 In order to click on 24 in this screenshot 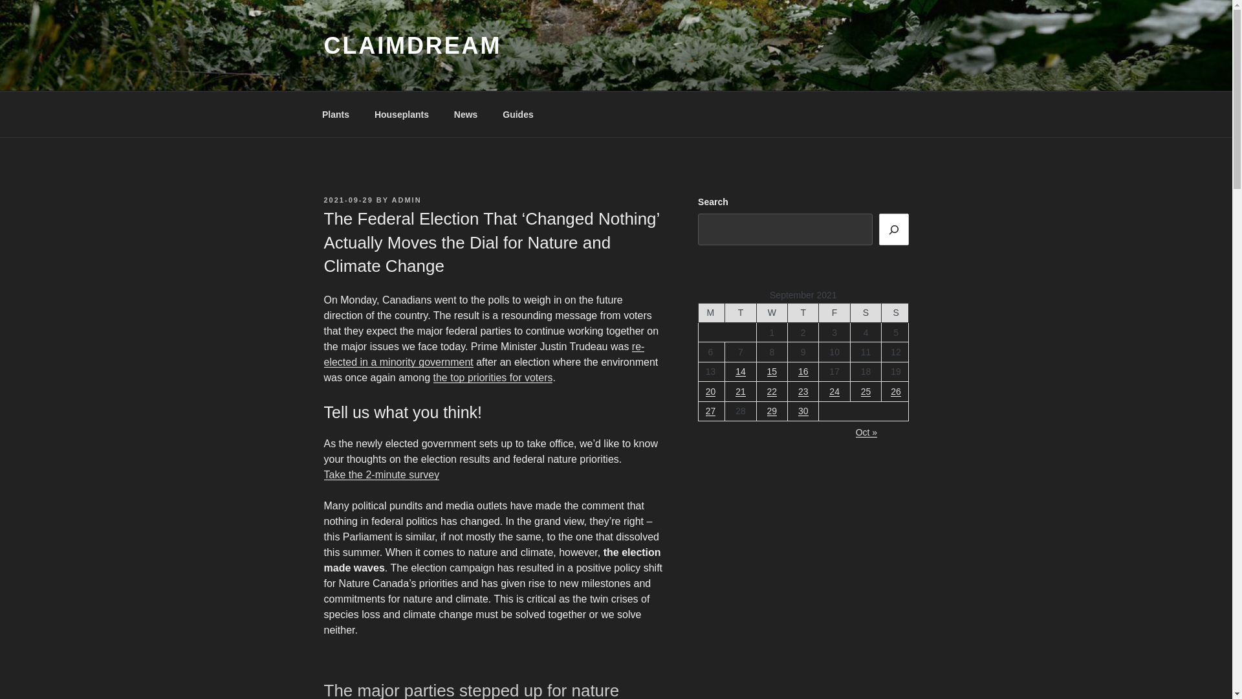, I will do `click(834, 392)`.